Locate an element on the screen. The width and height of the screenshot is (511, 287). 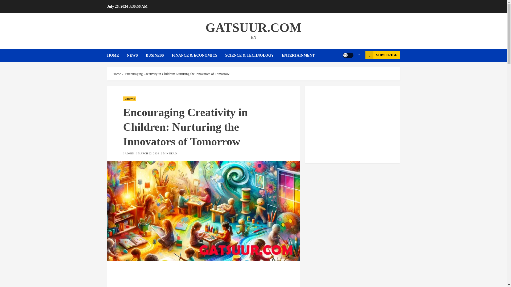
GATSUUR.COM is located at coordinates (253, 27).